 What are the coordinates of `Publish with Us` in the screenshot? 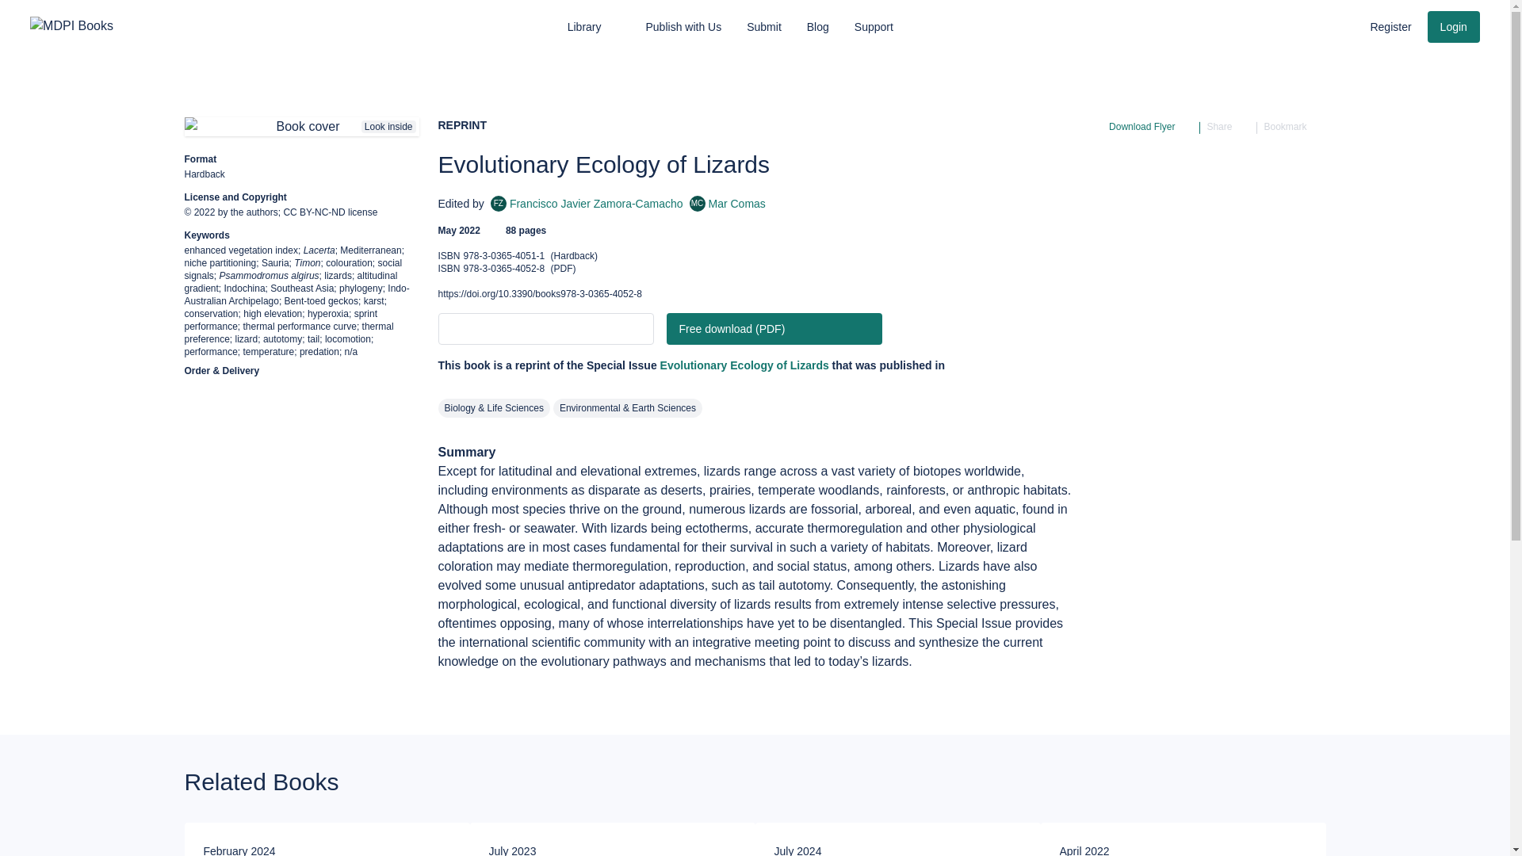 It's located at (727, 203).